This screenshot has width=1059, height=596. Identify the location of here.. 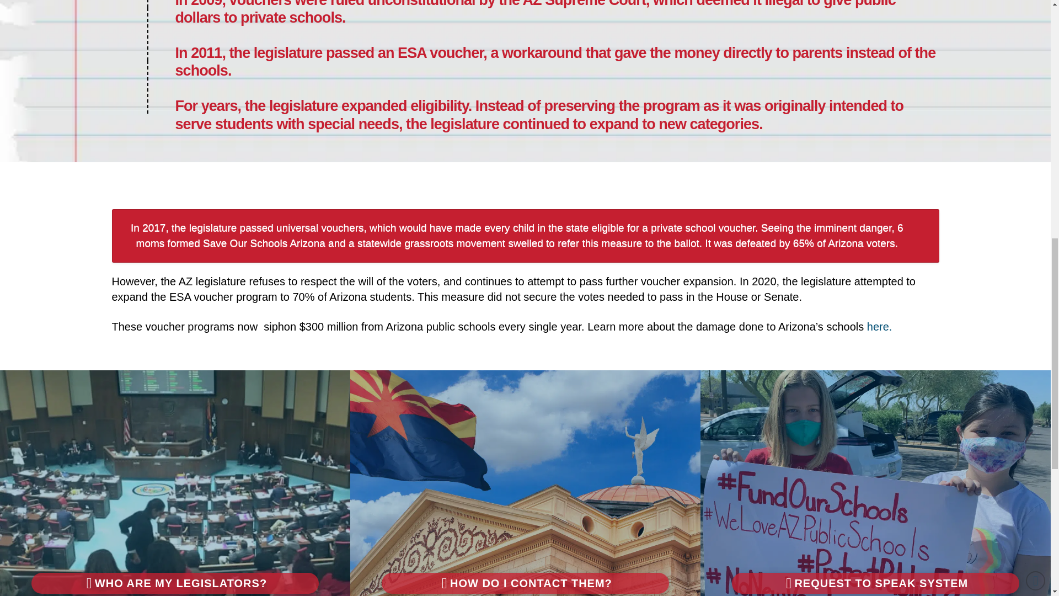
(880, 327).